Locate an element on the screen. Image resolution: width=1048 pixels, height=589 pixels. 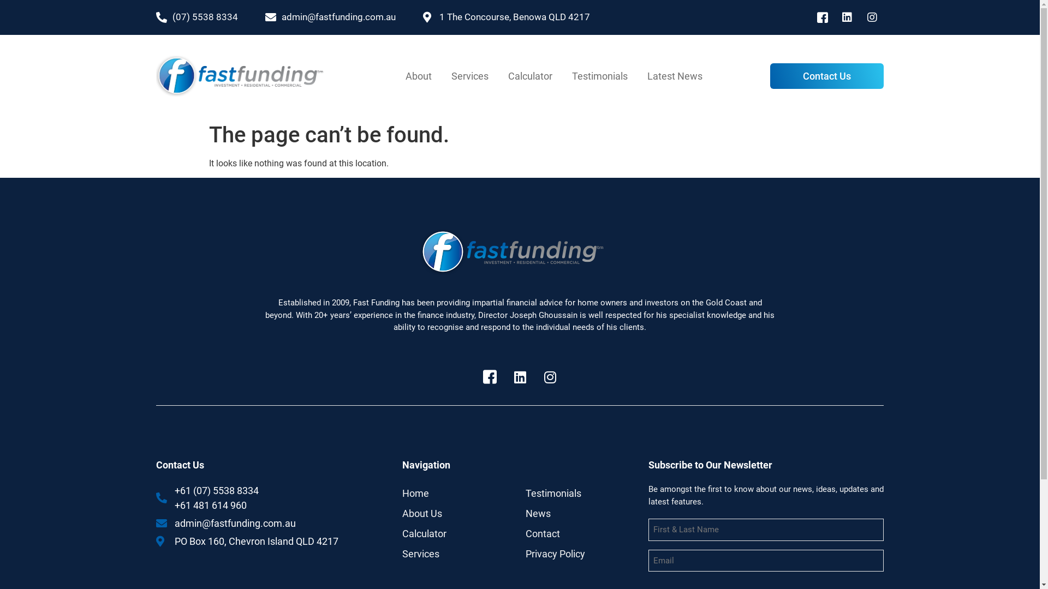
Services is located at coordinates (458, 554).